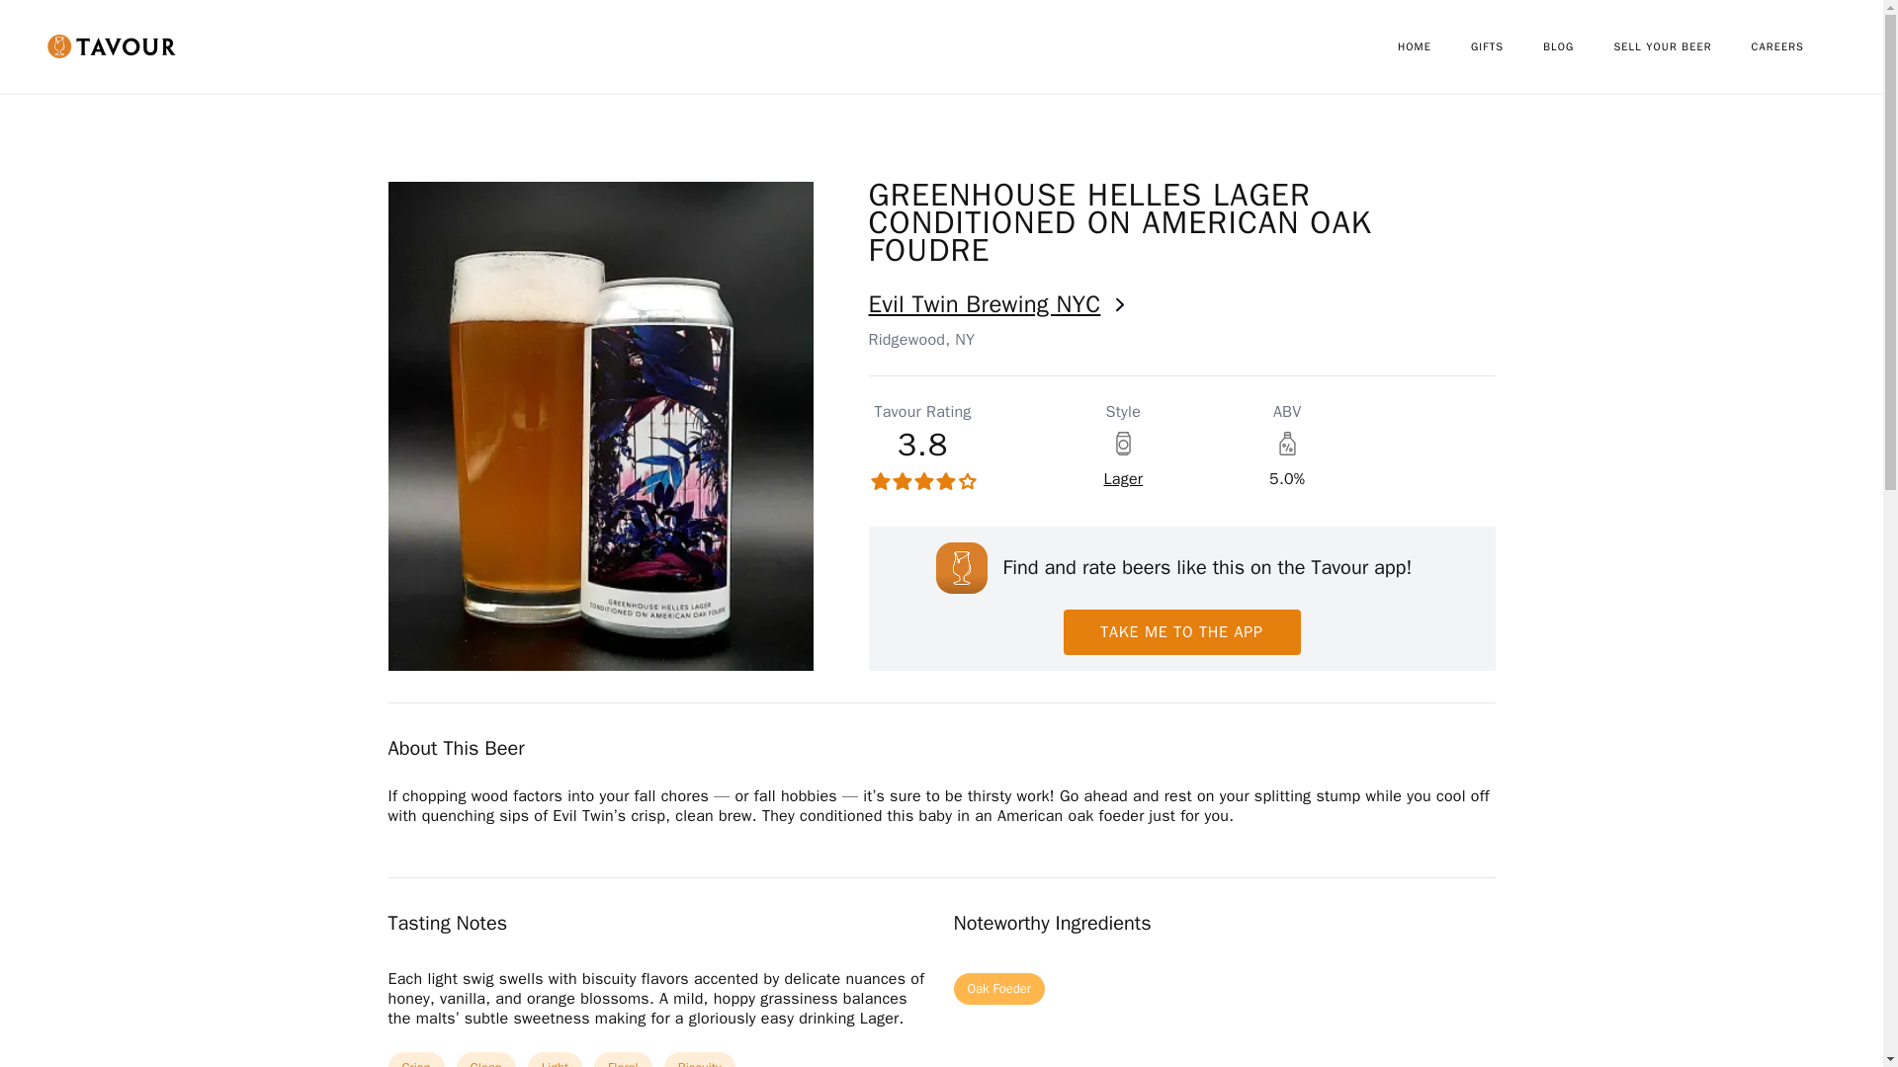 This screenshot has width=1898, height=1067. I want to click on CAREERS, so click(1797, 46).